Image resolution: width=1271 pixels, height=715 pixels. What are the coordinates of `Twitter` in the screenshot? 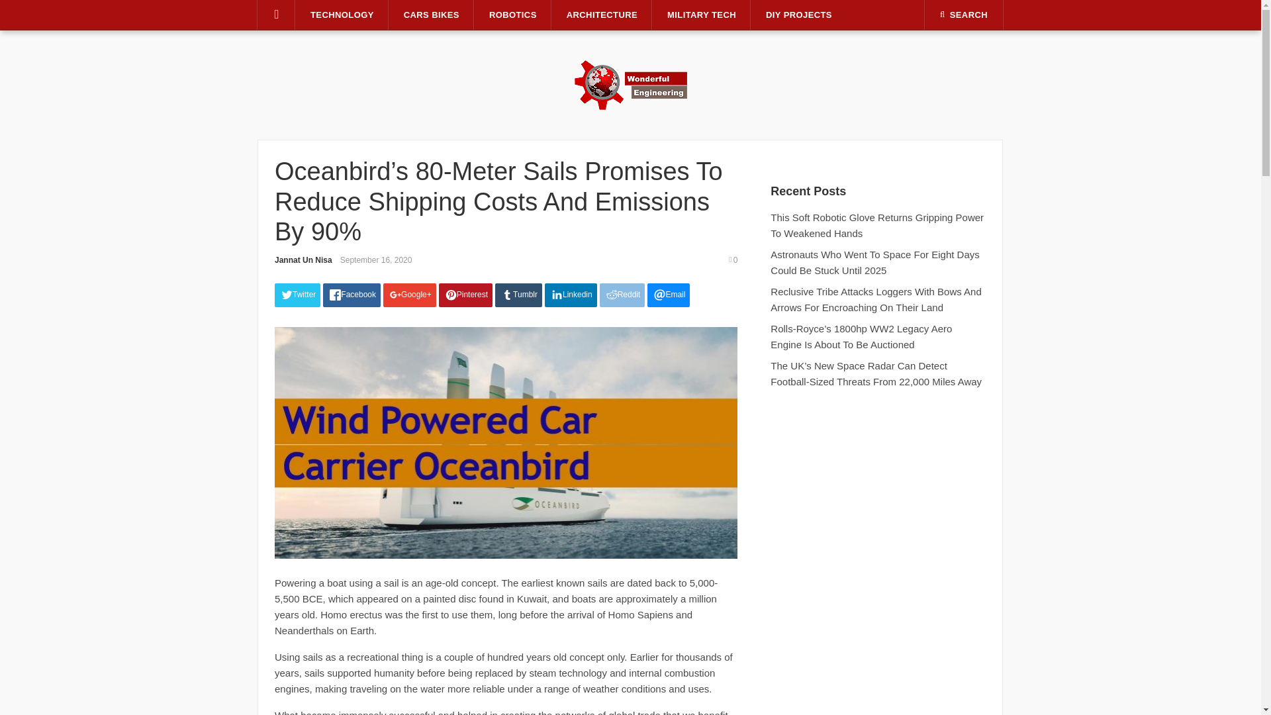 It's located at (297, 295).